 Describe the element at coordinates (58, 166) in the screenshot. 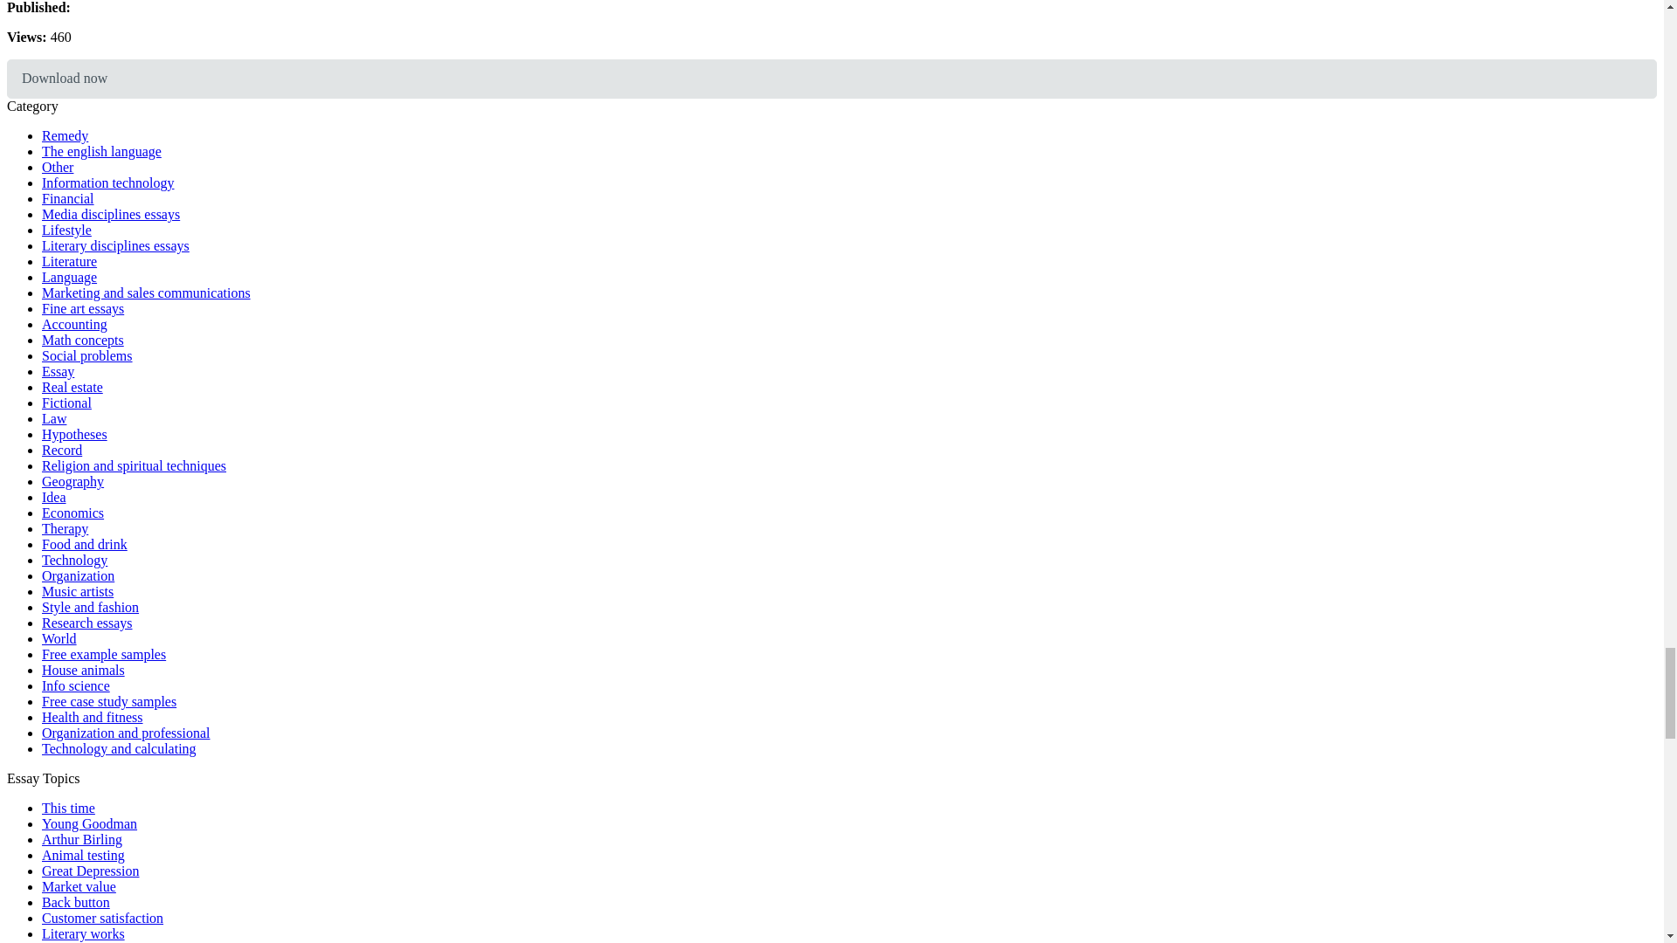

I see `Other` at that location.